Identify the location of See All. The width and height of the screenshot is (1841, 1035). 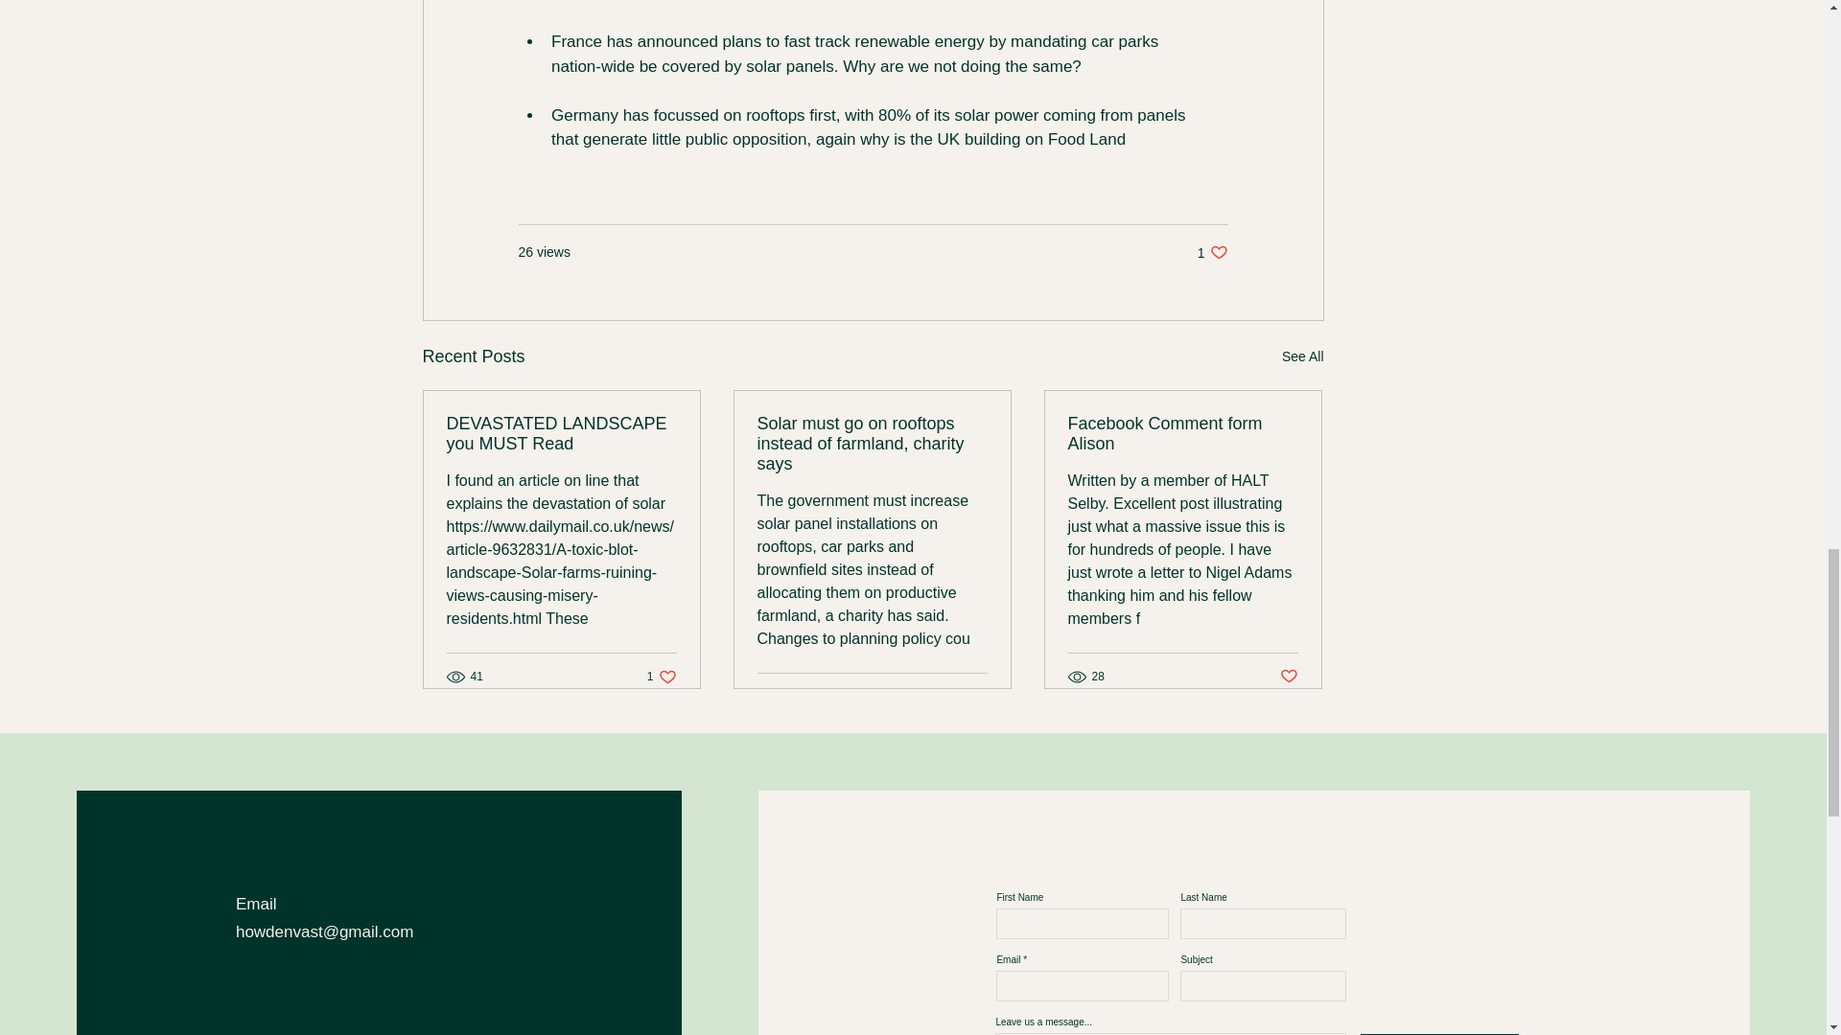
(1302, 356).